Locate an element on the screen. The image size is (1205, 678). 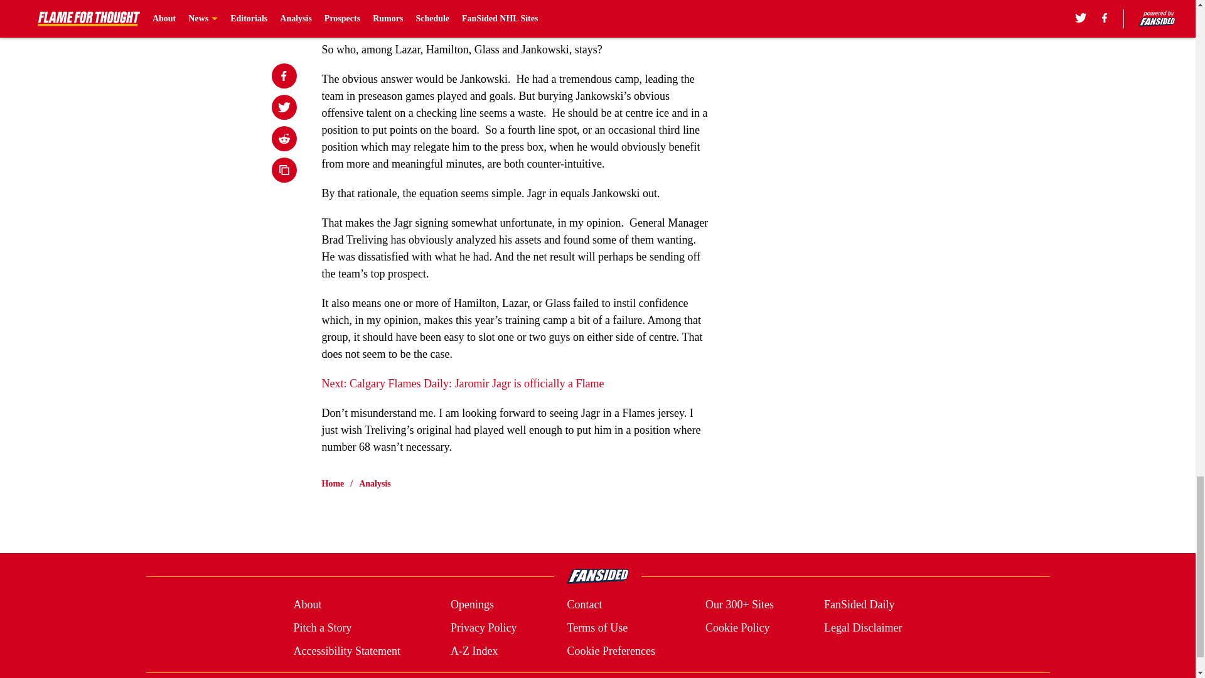
Openings is located at coordinates (472, 605).